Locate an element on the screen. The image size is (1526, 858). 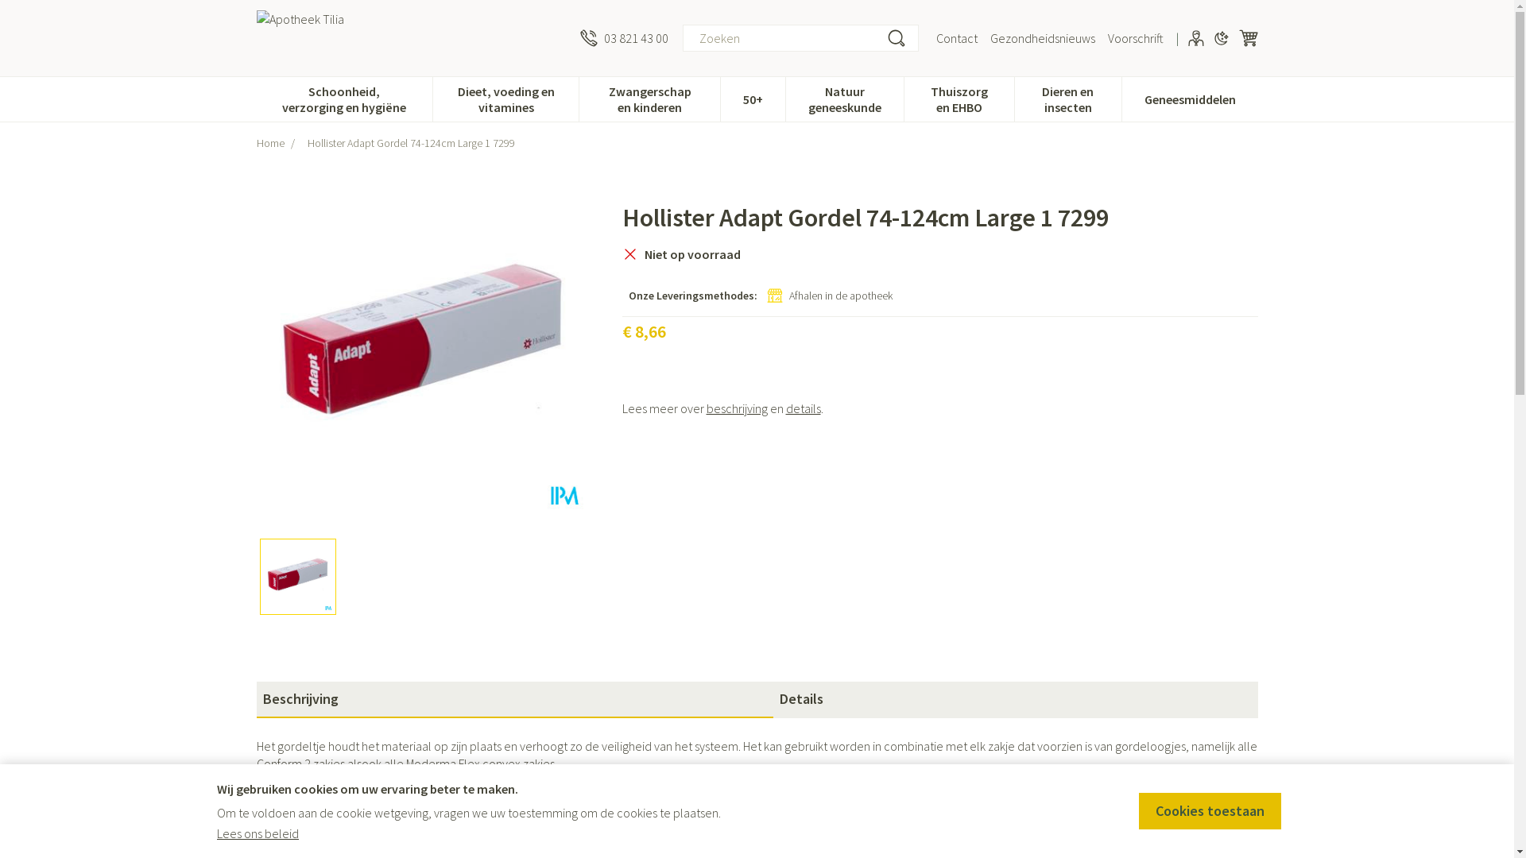
Donkere modus is located at coordinates (1221, 38).